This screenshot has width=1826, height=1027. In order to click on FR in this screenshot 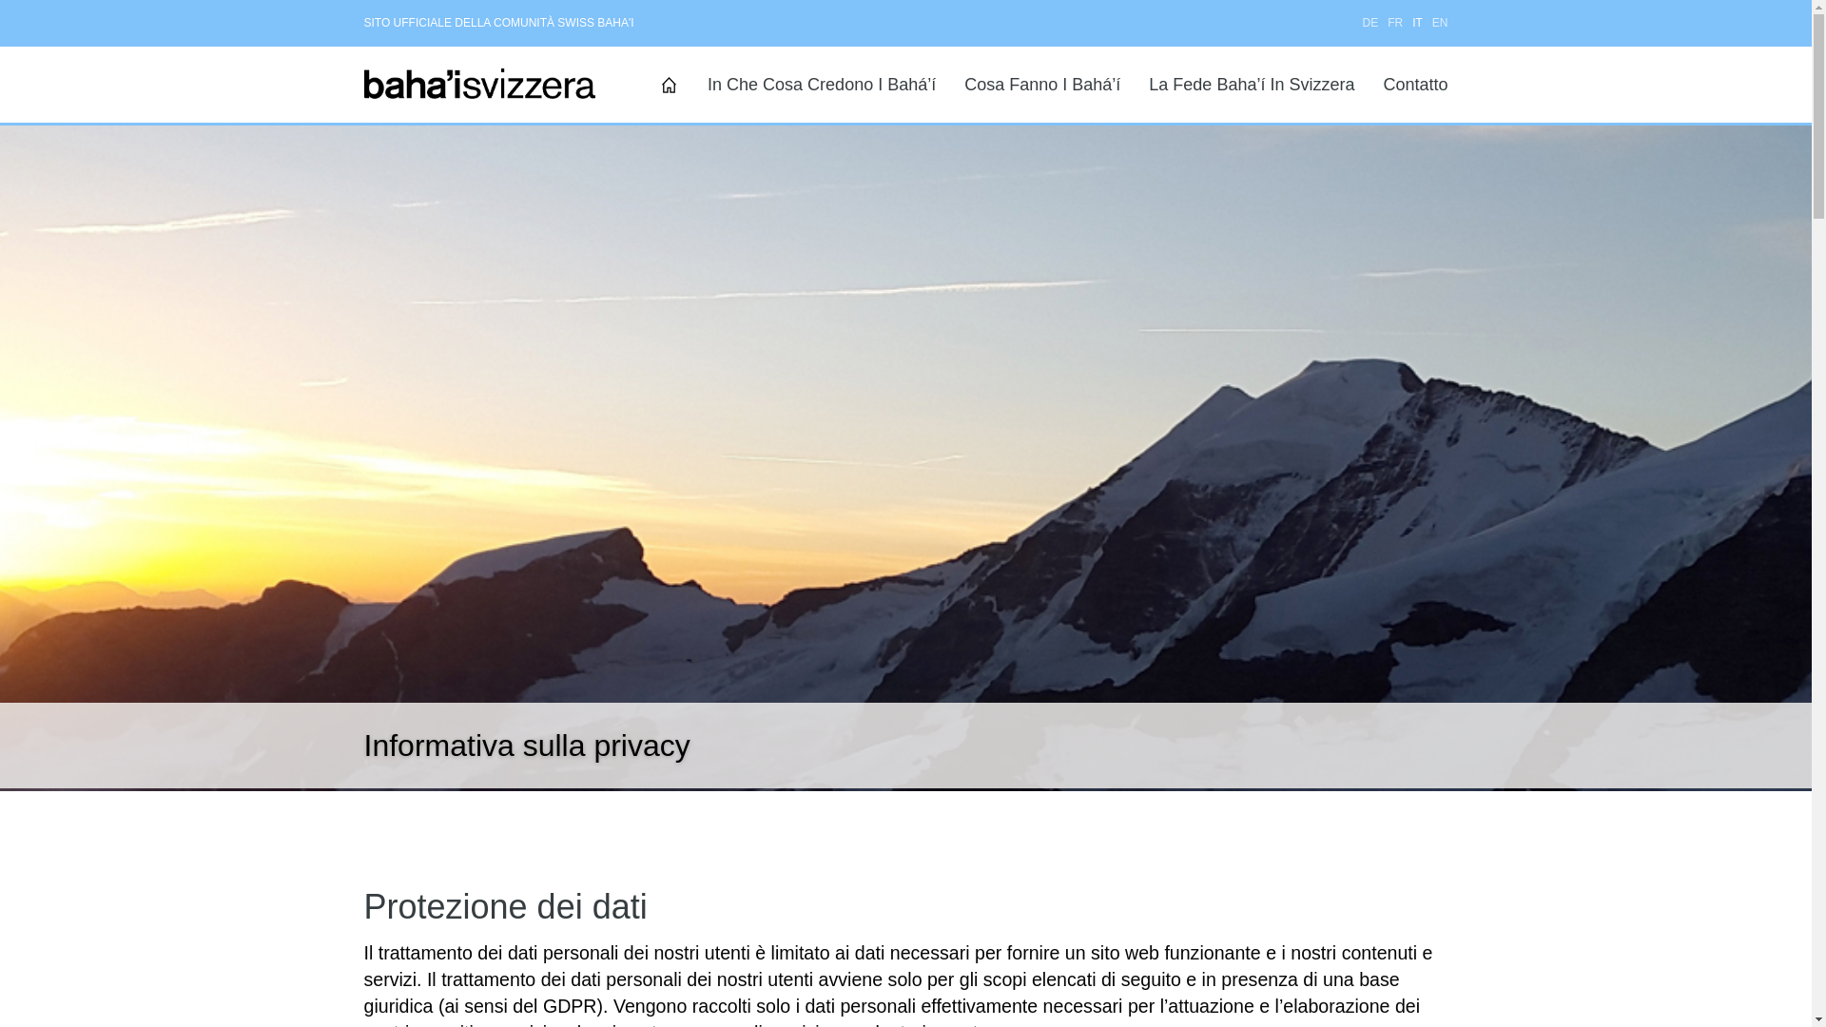, I will do `click(1395, 23)`.